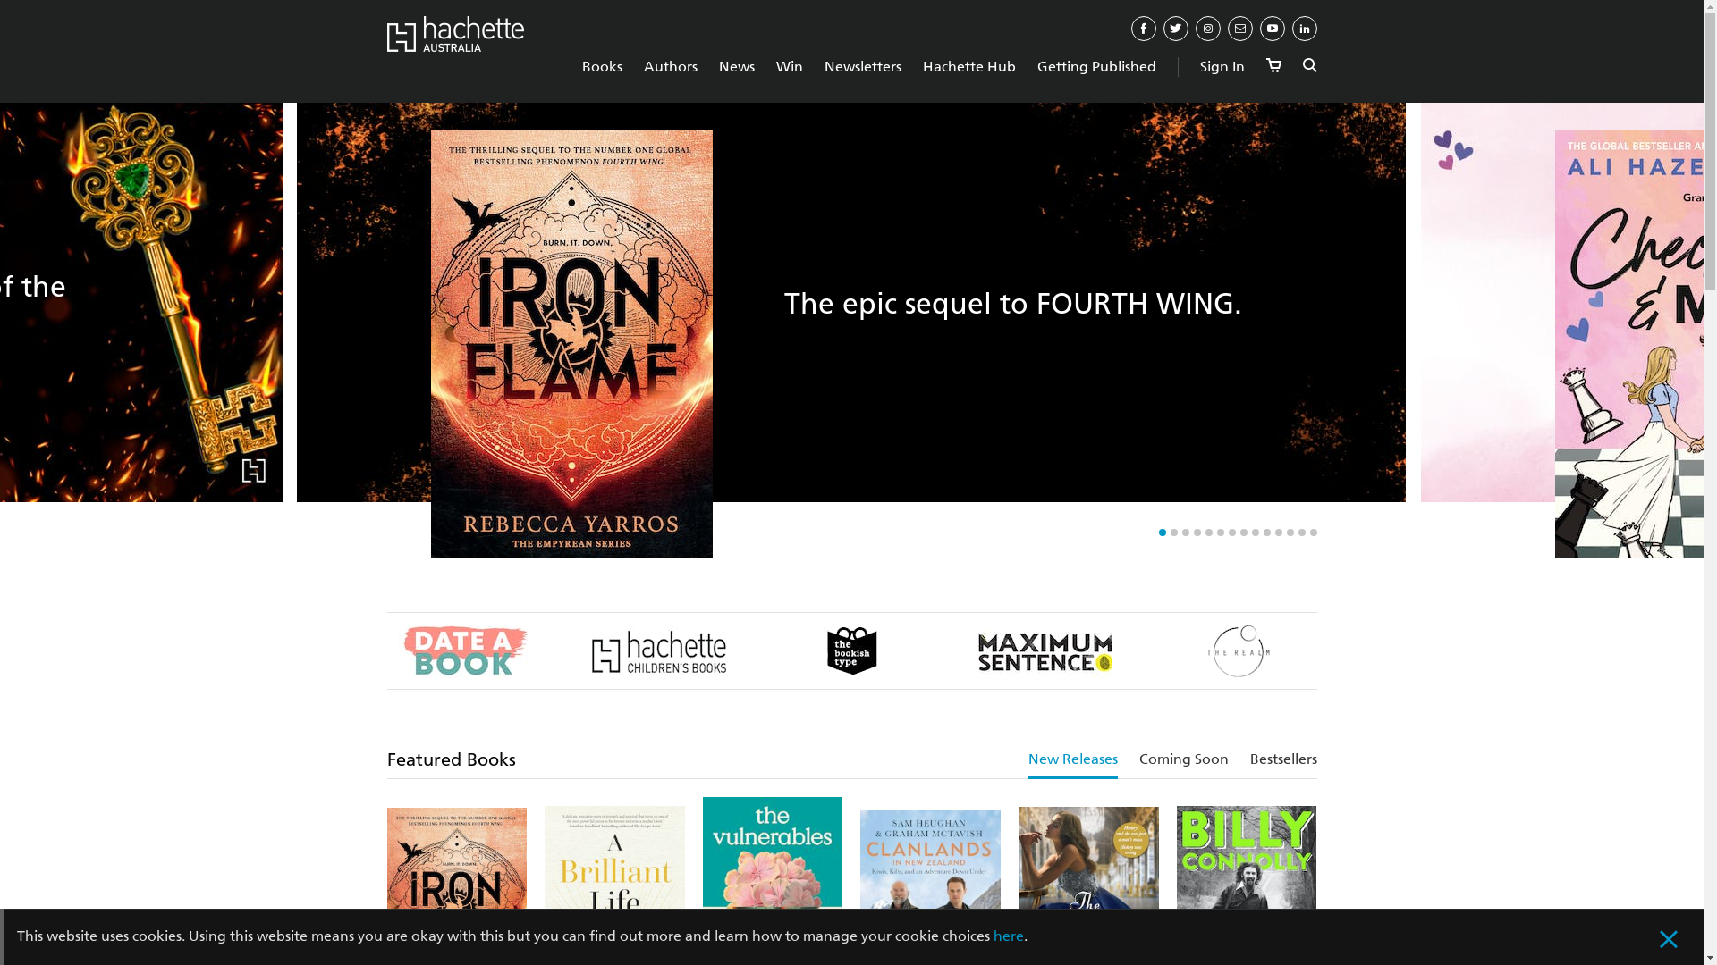 The height and width of the screenshot is (965, 1717). What do you see at coordinates (1175, 29) in the screenshot?
I see `Twitter` at bounding box center [1175, 29].